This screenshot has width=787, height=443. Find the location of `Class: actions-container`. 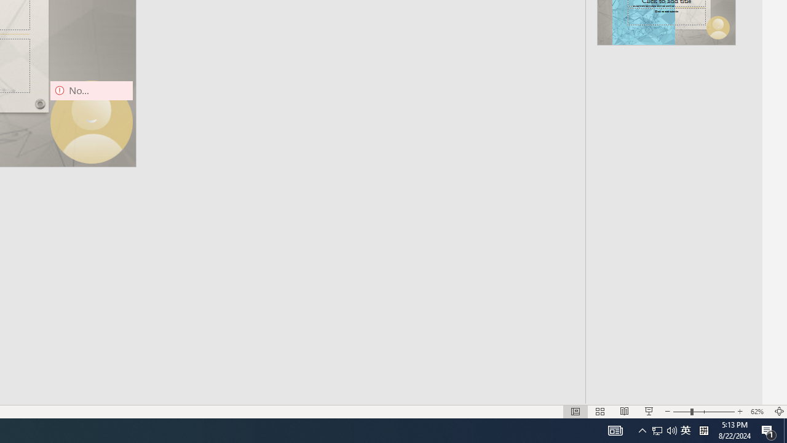

Class: actions-container is located at coordinates (745, 134).